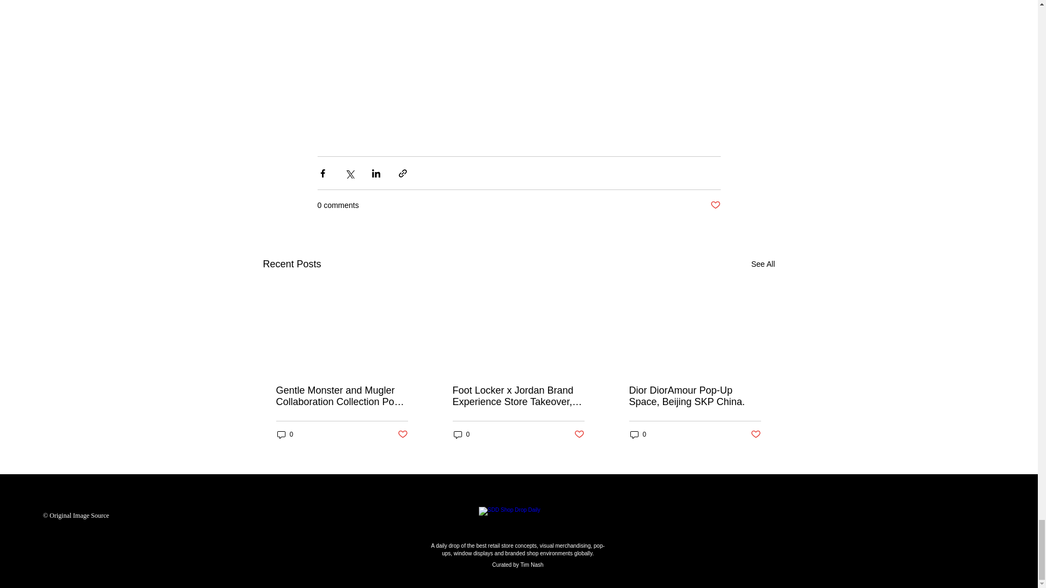 The width and height of the screenshot is (1046, 588). Describe the element at coordinates (756, 434) in the screenshot. I see `Post not marked as liked` at that location.